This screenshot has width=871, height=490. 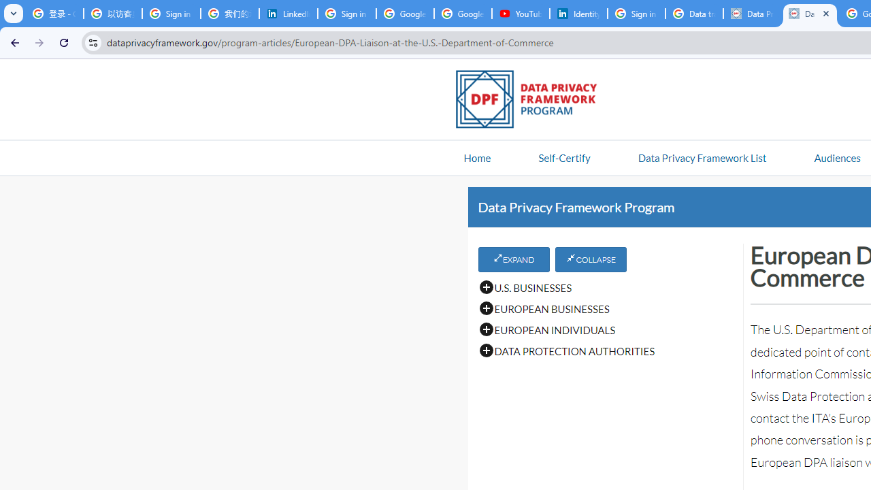 What do you see at coordinates (636, 14) in the screenshot?
I see `Sign in - Google Accounts` at bounding box center [636, 14].